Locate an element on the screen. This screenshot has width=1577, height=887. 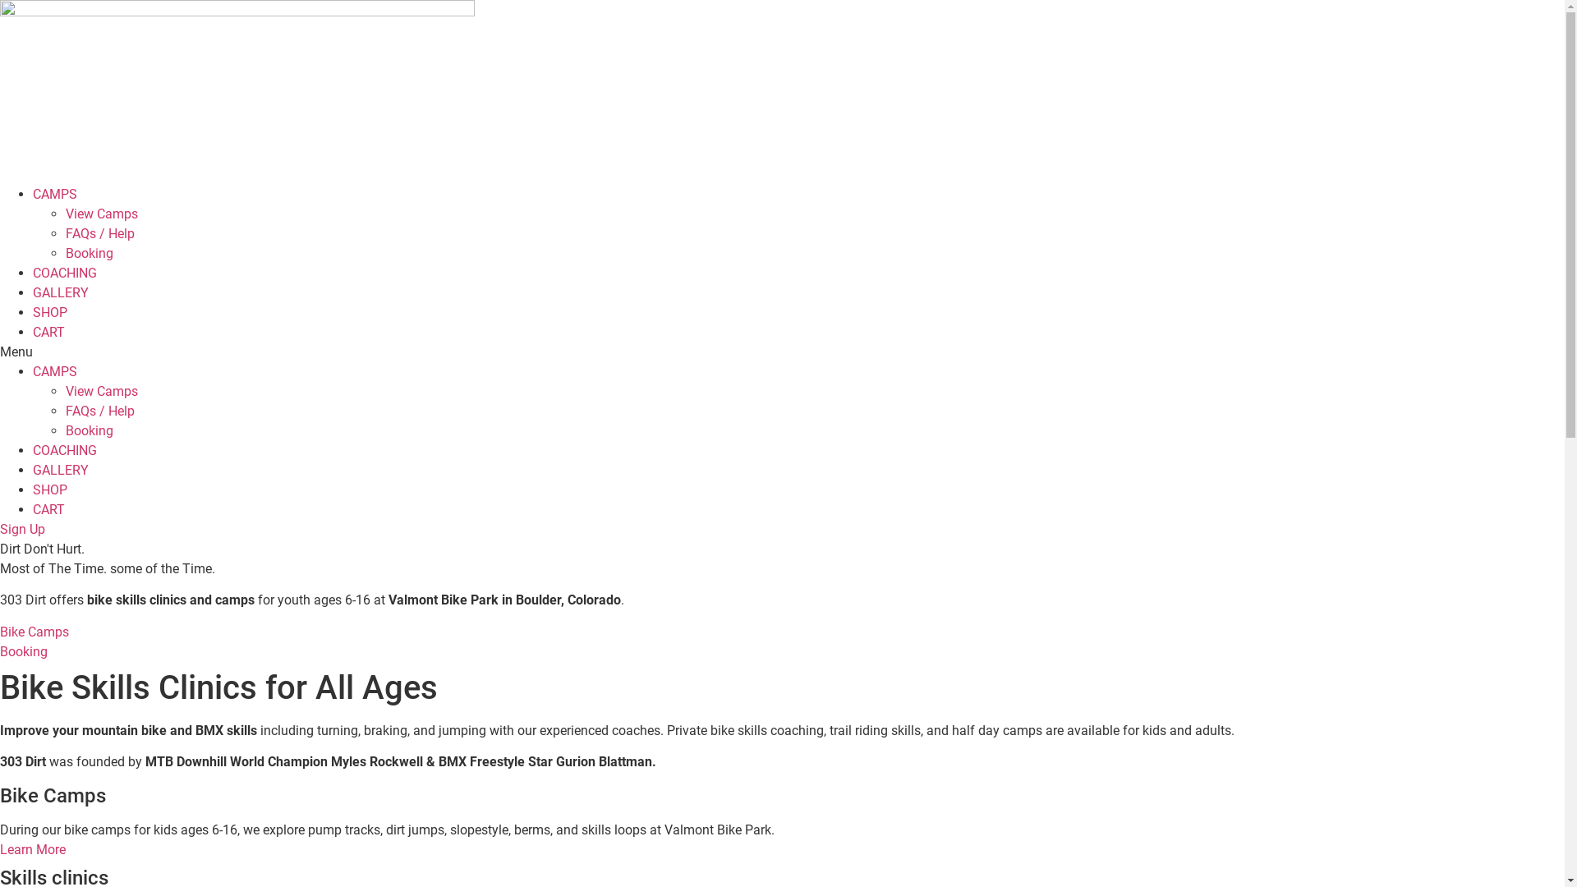
COACHING is located at coordinates (65, 273).